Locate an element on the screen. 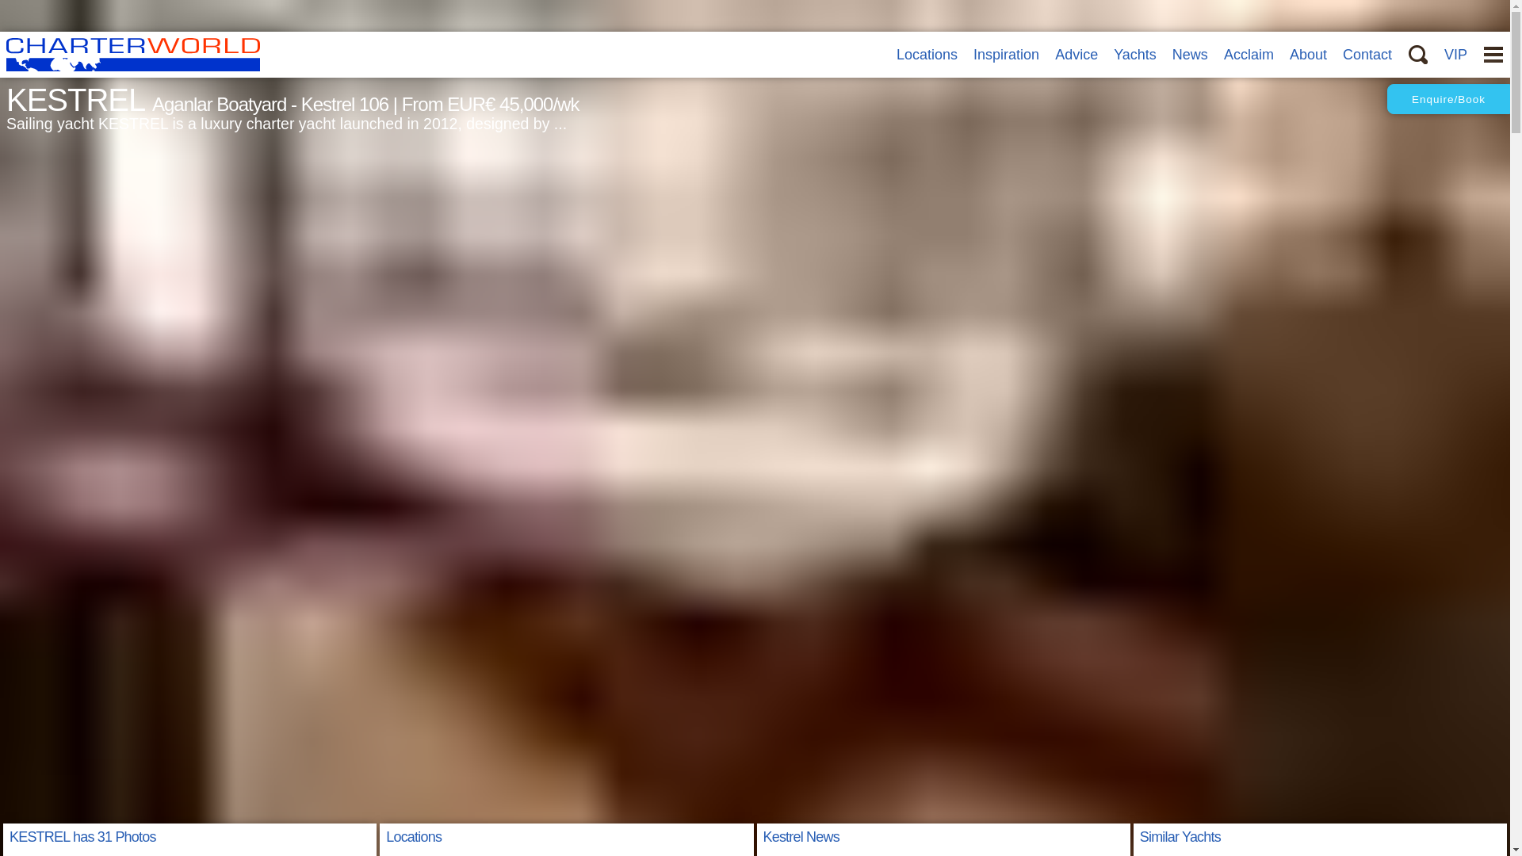 The image size is (1522, 856). About is located at coordinates (1308, 54).